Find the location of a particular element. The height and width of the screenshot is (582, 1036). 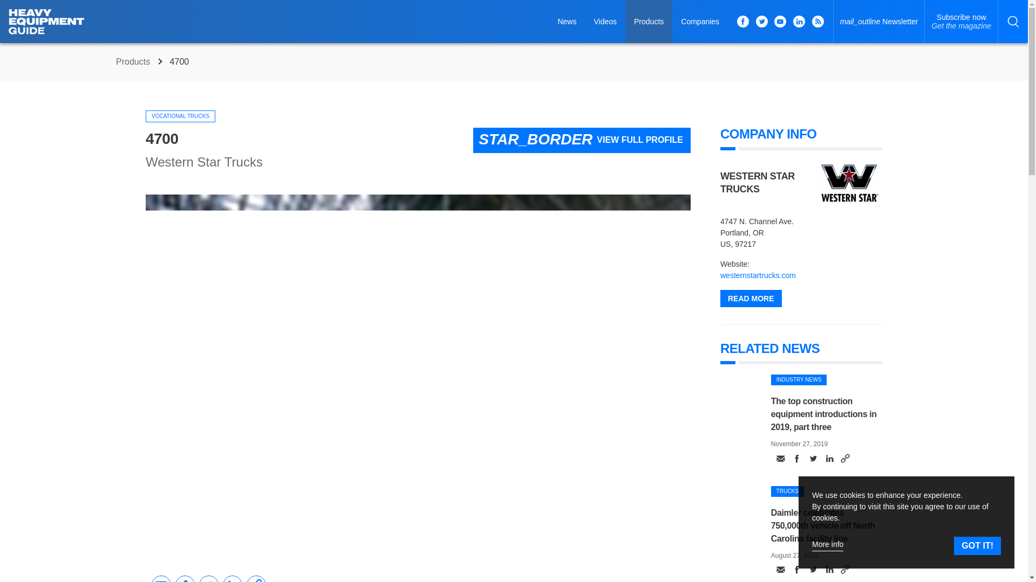

INDUSTRY NEWS is located at coordinates (799, 379).